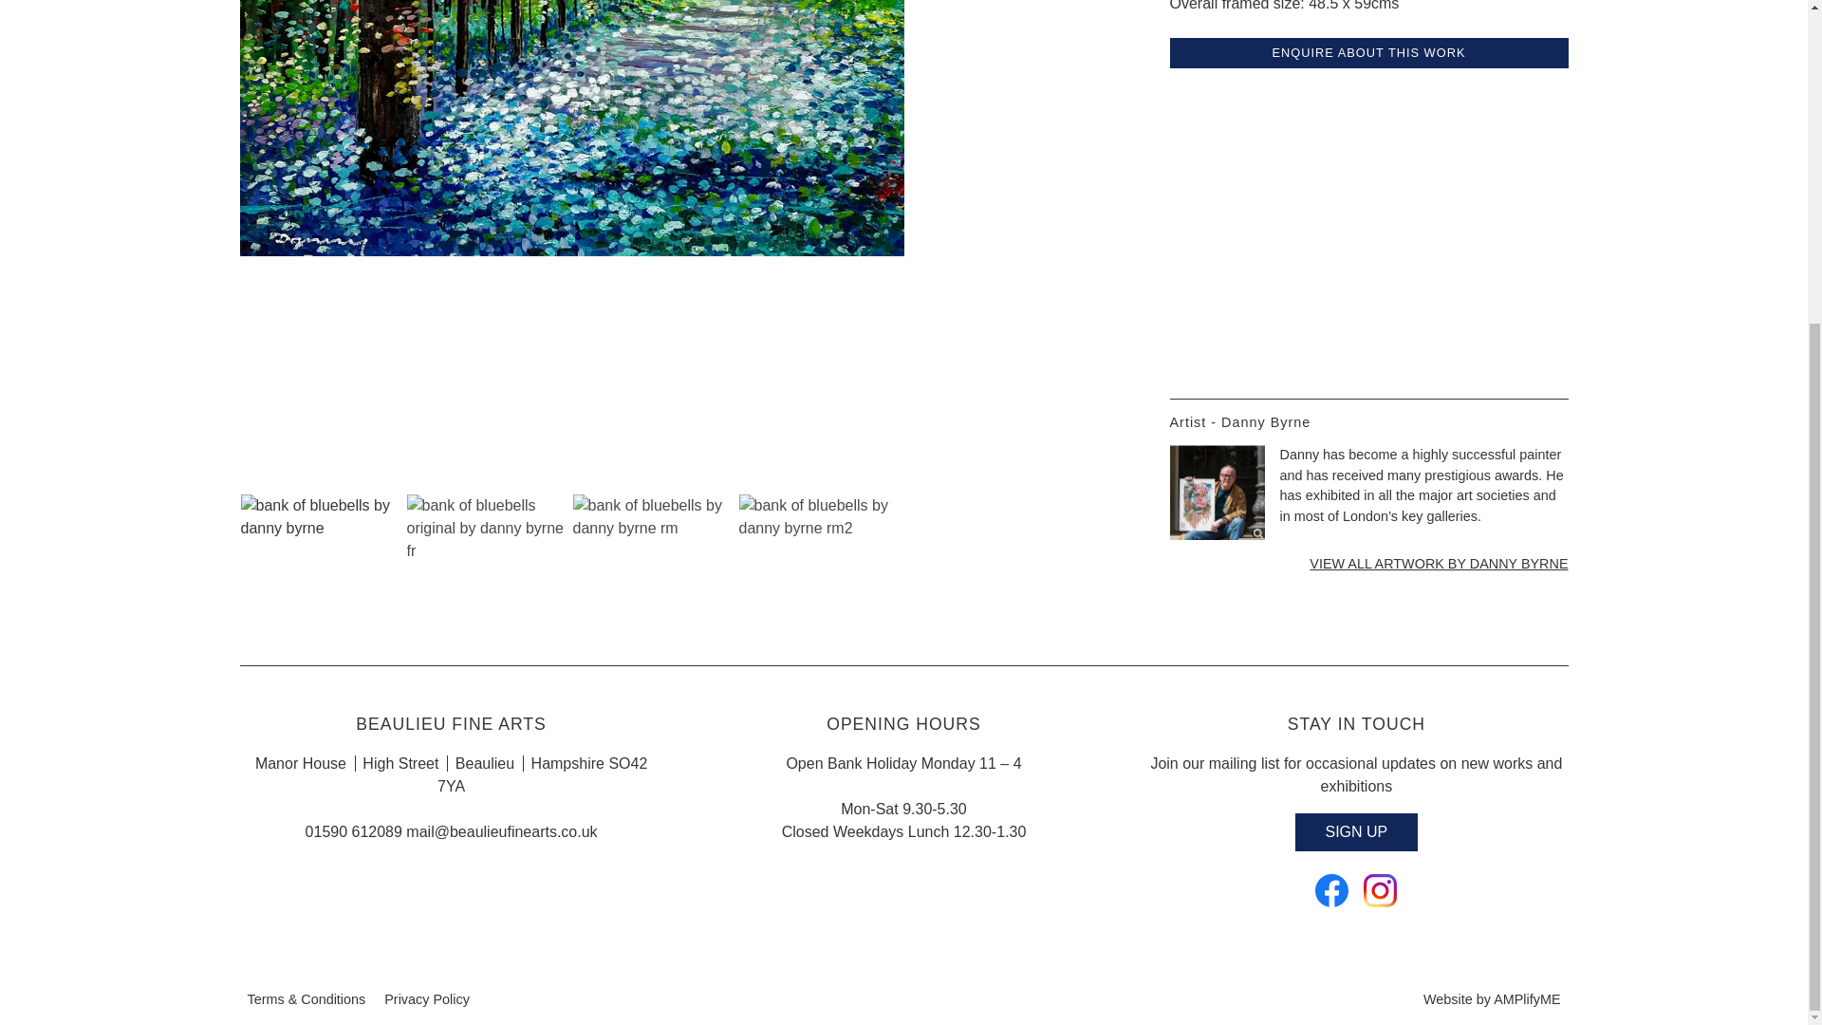 Image resolution: width=1822 pixels, height=1025 pixels. Describe the element at coordinates (1491, 998) in the screenshot. I see `website design and development by AMPLifyME` at that location.